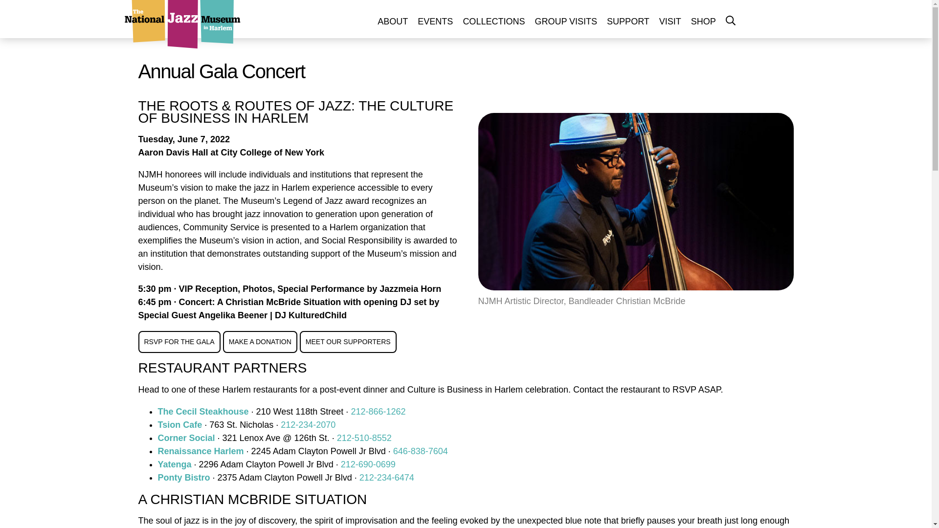 Image resolution: width=939 pixels, height=528 pixels. Describe the element at coordinates (368, 464) in the screenshot. I see `212-690-0699` at that location.